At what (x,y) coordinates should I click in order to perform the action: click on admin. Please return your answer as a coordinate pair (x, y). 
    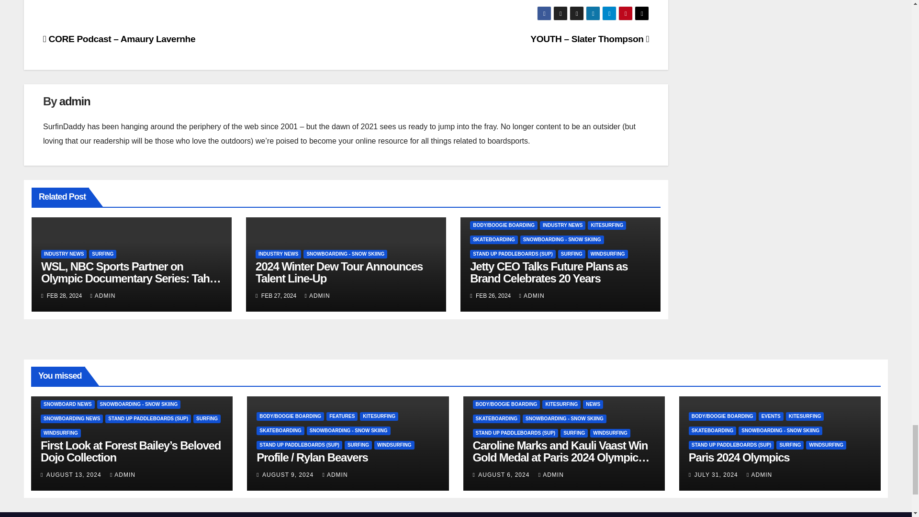
    Looking at the image, I should click on (75, 101).